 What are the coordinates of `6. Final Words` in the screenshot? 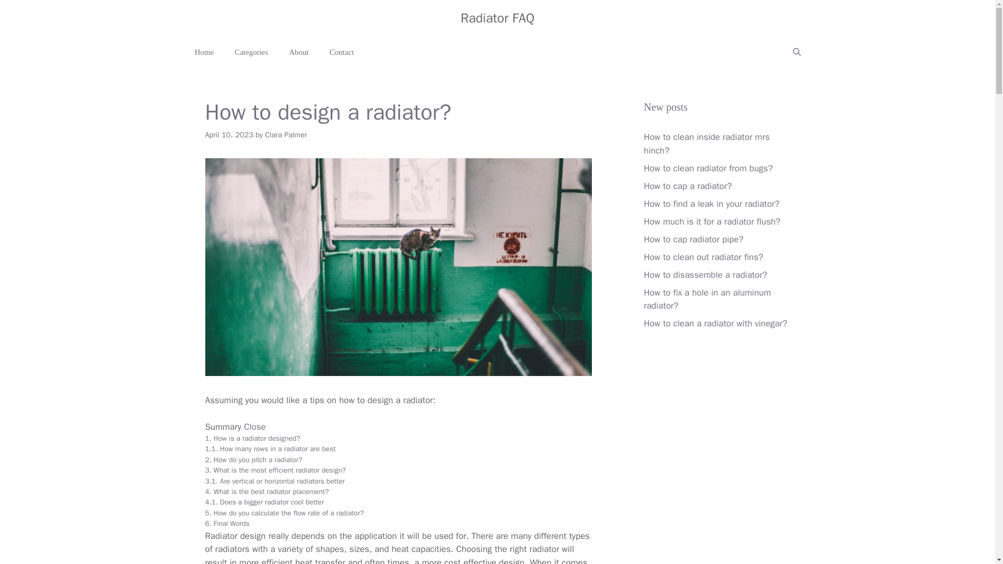 It's located at (227, 523).